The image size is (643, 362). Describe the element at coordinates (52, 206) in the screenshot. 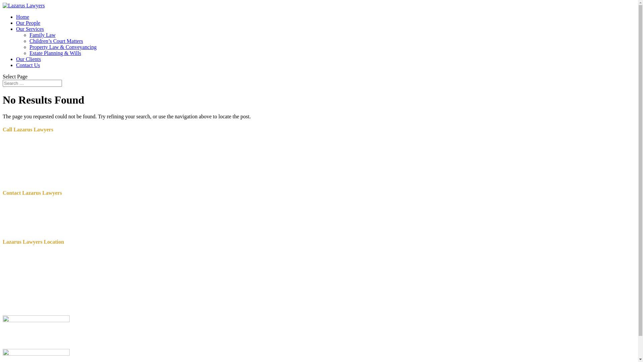

I see `diana@lazaruslawyers.com.au` at that location.